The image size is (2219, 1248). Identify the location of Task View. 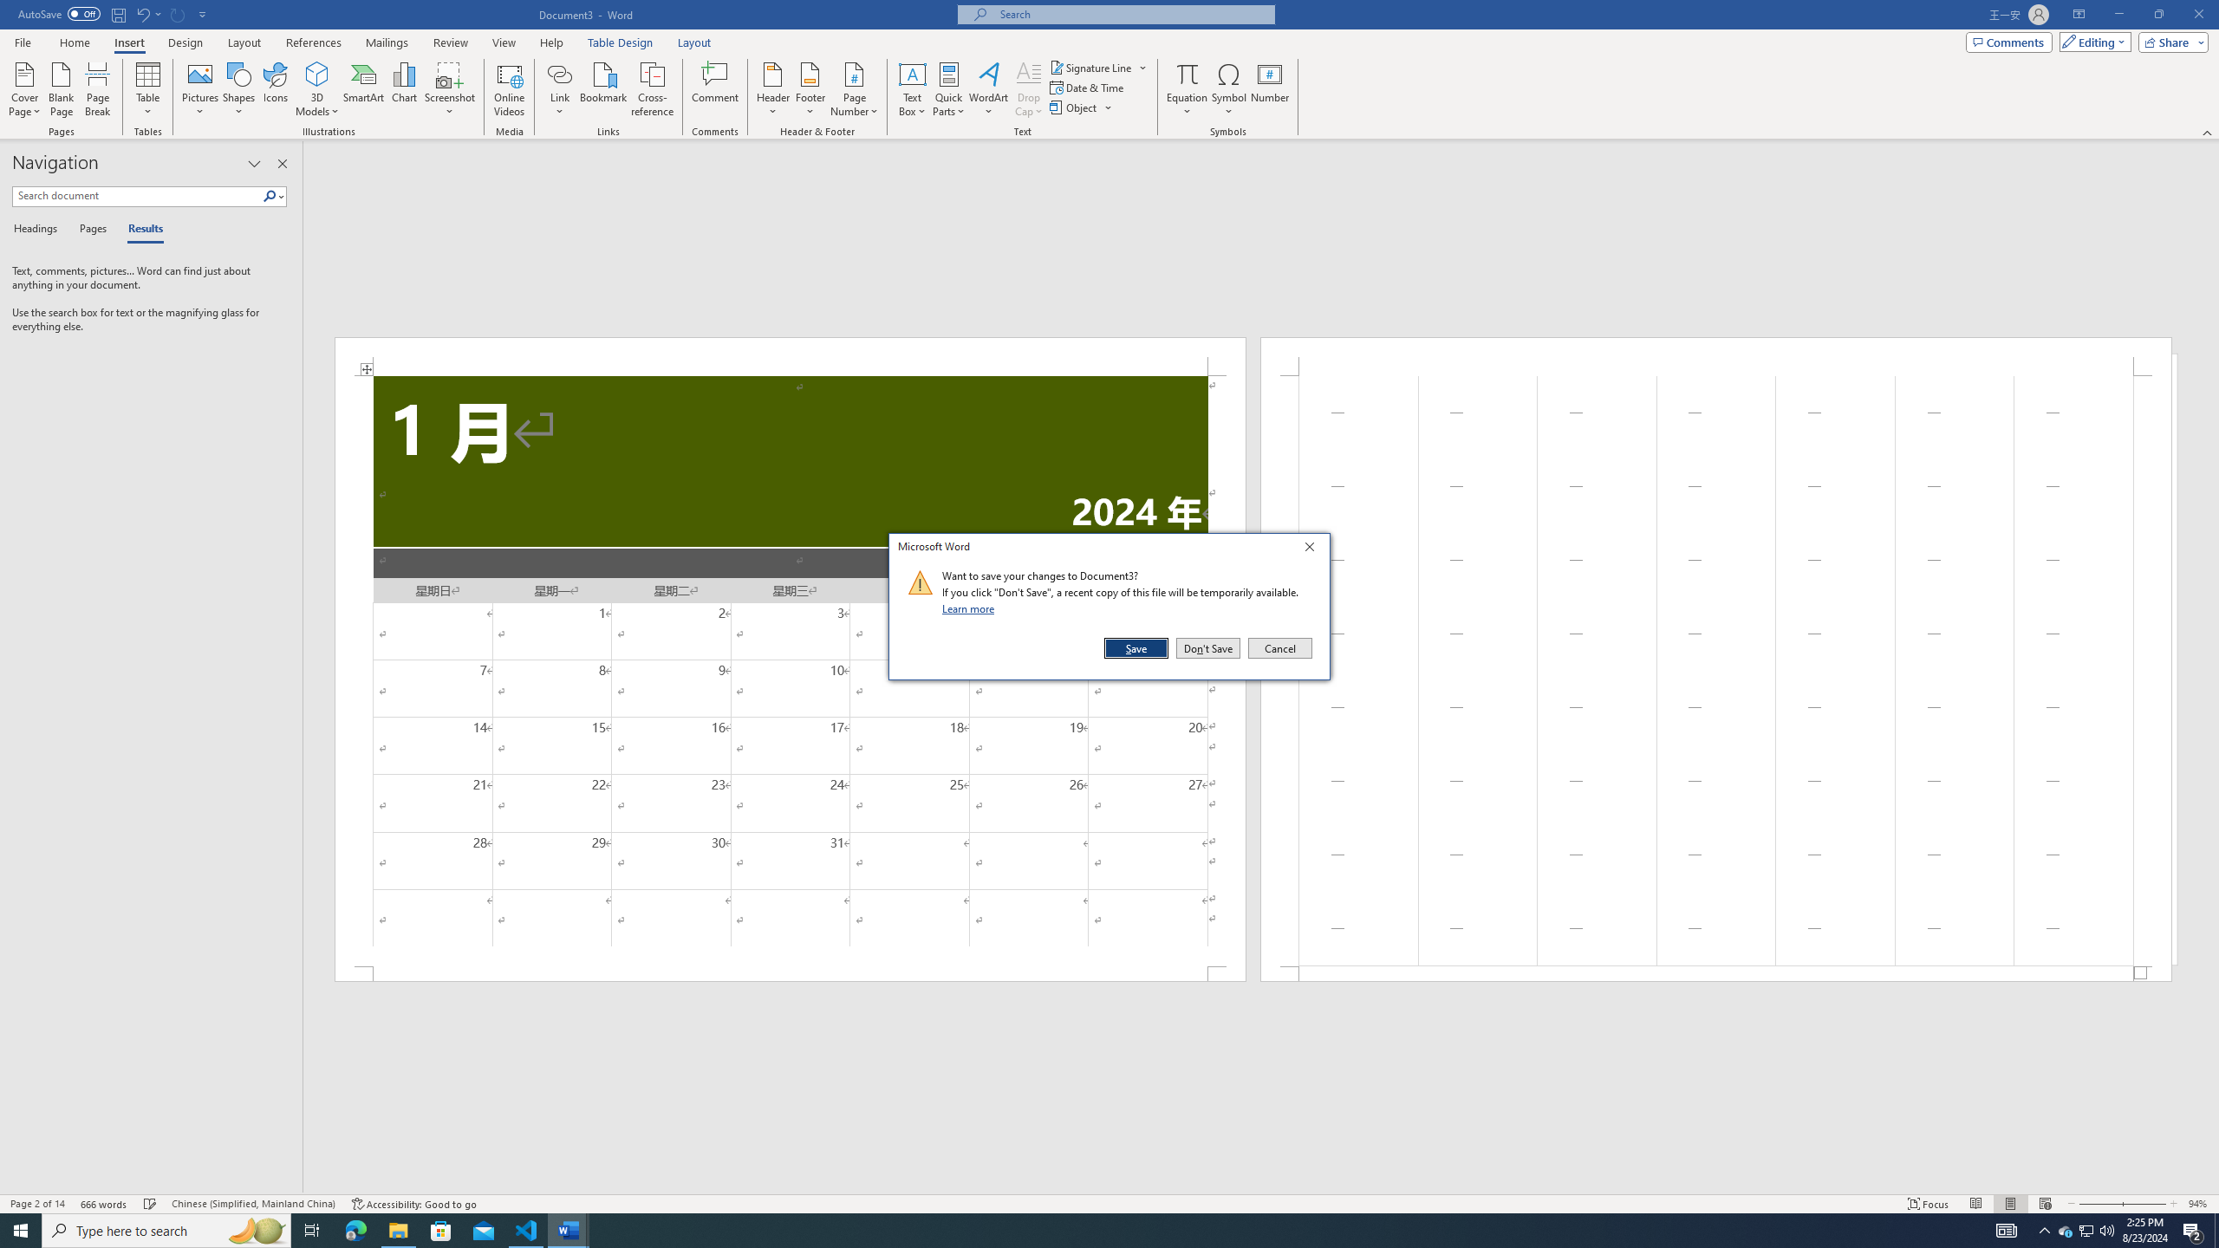
(312, 1231).